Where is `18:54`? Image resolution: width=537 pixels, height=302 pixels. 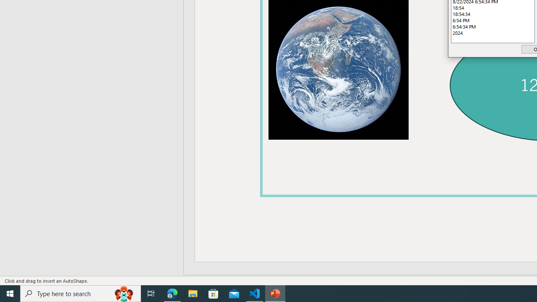 18:54 is located at coordinates (493, 8).